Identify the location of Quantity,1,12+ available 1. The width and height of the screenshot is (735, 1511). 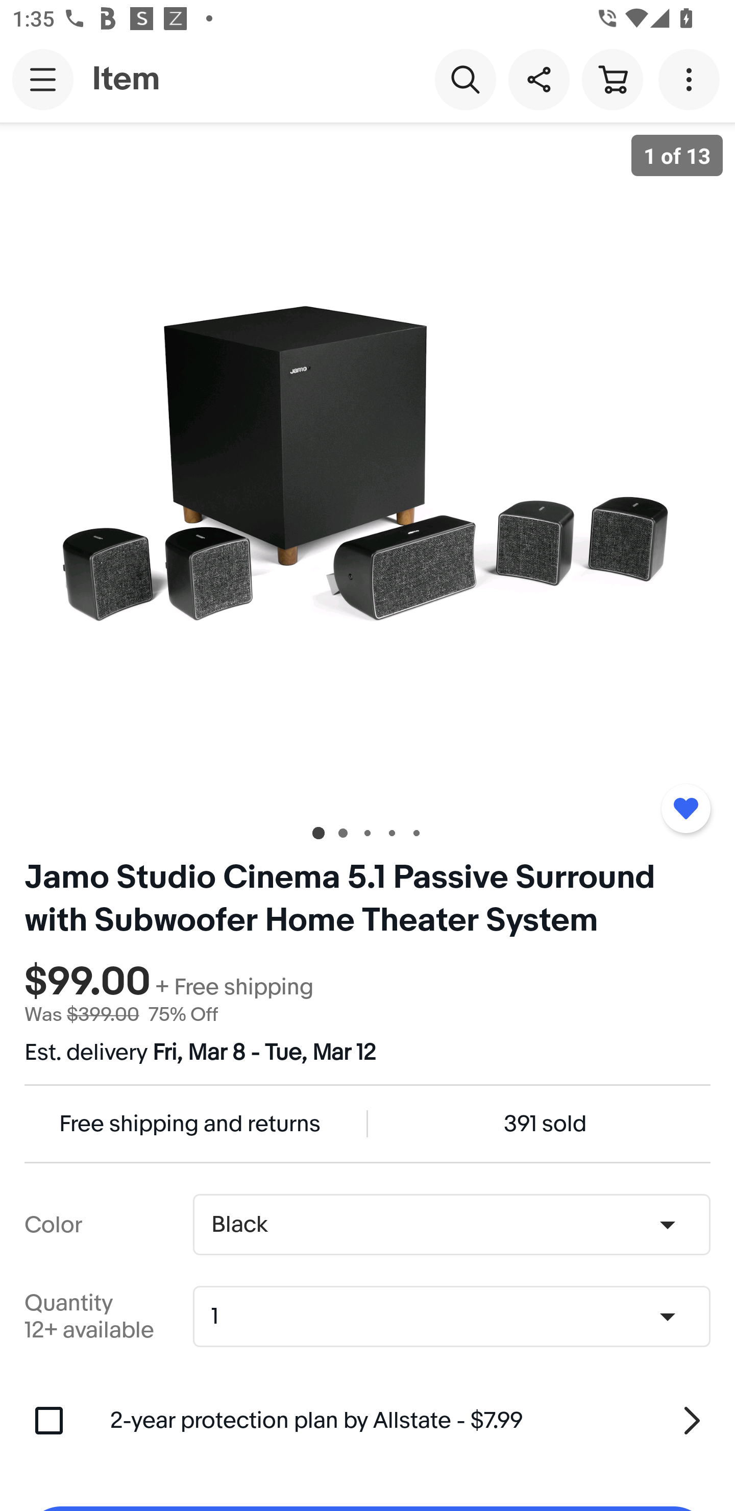
(457, 1316).